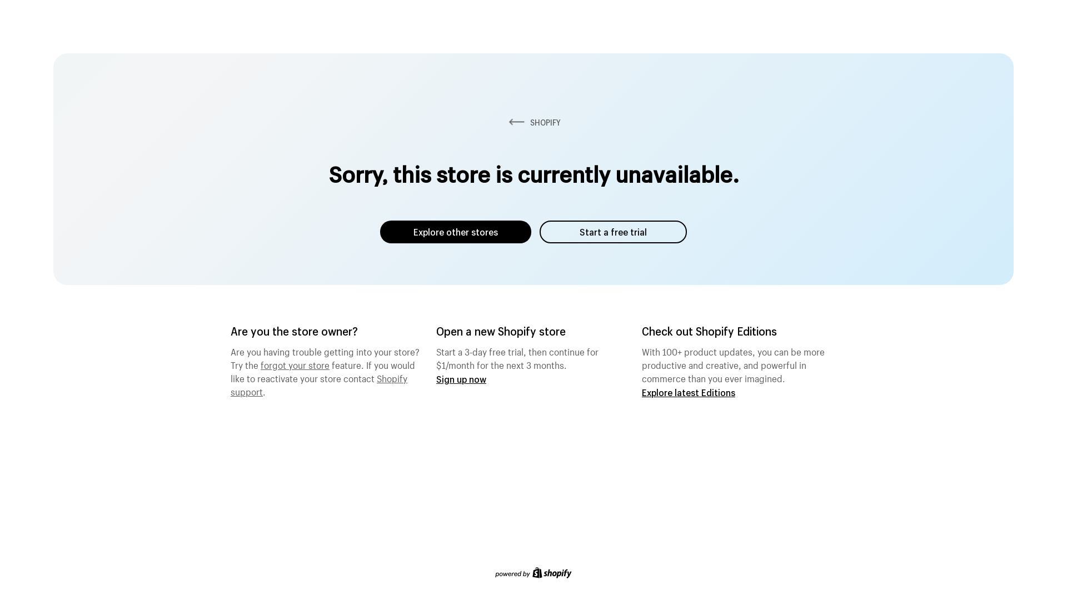  What do you see at coordinates (319, 384) in the screenshot?
I see `Shopify support` at bounding box center [319, 384].